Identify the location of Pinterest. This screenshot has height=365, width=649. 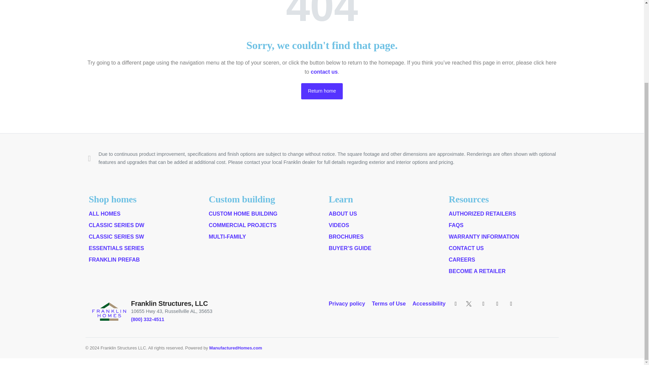
(512, 304).